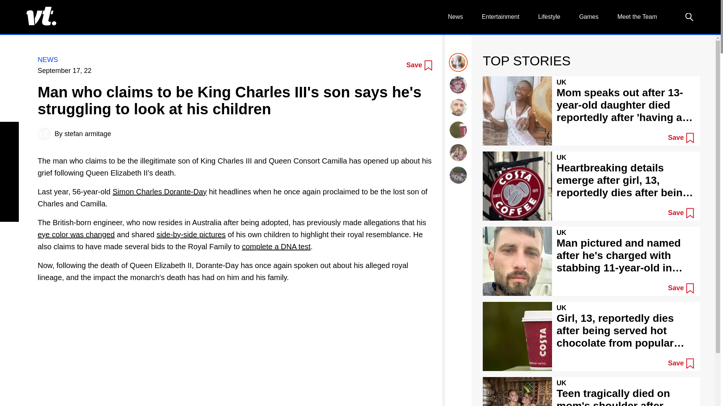 This screenshot has width=723, height=406. Describe the element at coordinates (501, 17) in the screenshot. I see `Entertainment` at that location.